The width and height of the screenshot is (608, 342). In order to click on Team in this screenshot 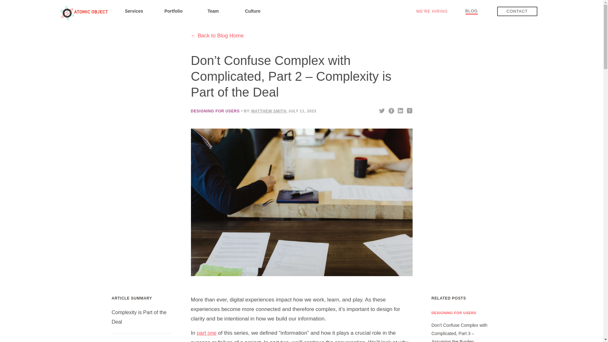, I will do `click(213, 11)`.